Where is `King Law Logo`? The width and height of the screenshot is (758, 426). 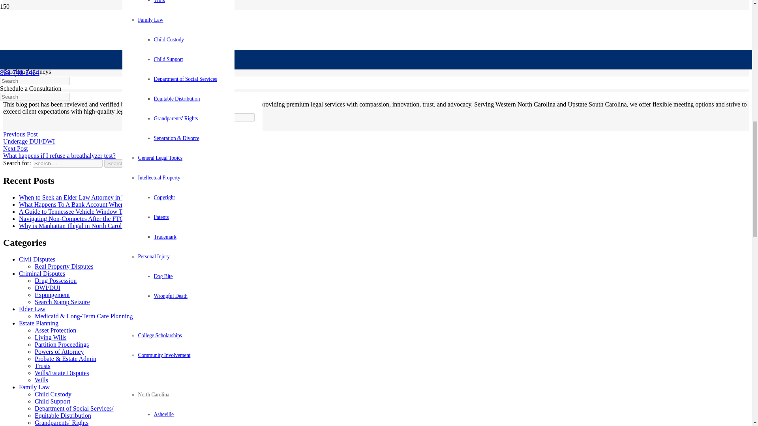
King Law Logo is located at coordinates (96, 23).